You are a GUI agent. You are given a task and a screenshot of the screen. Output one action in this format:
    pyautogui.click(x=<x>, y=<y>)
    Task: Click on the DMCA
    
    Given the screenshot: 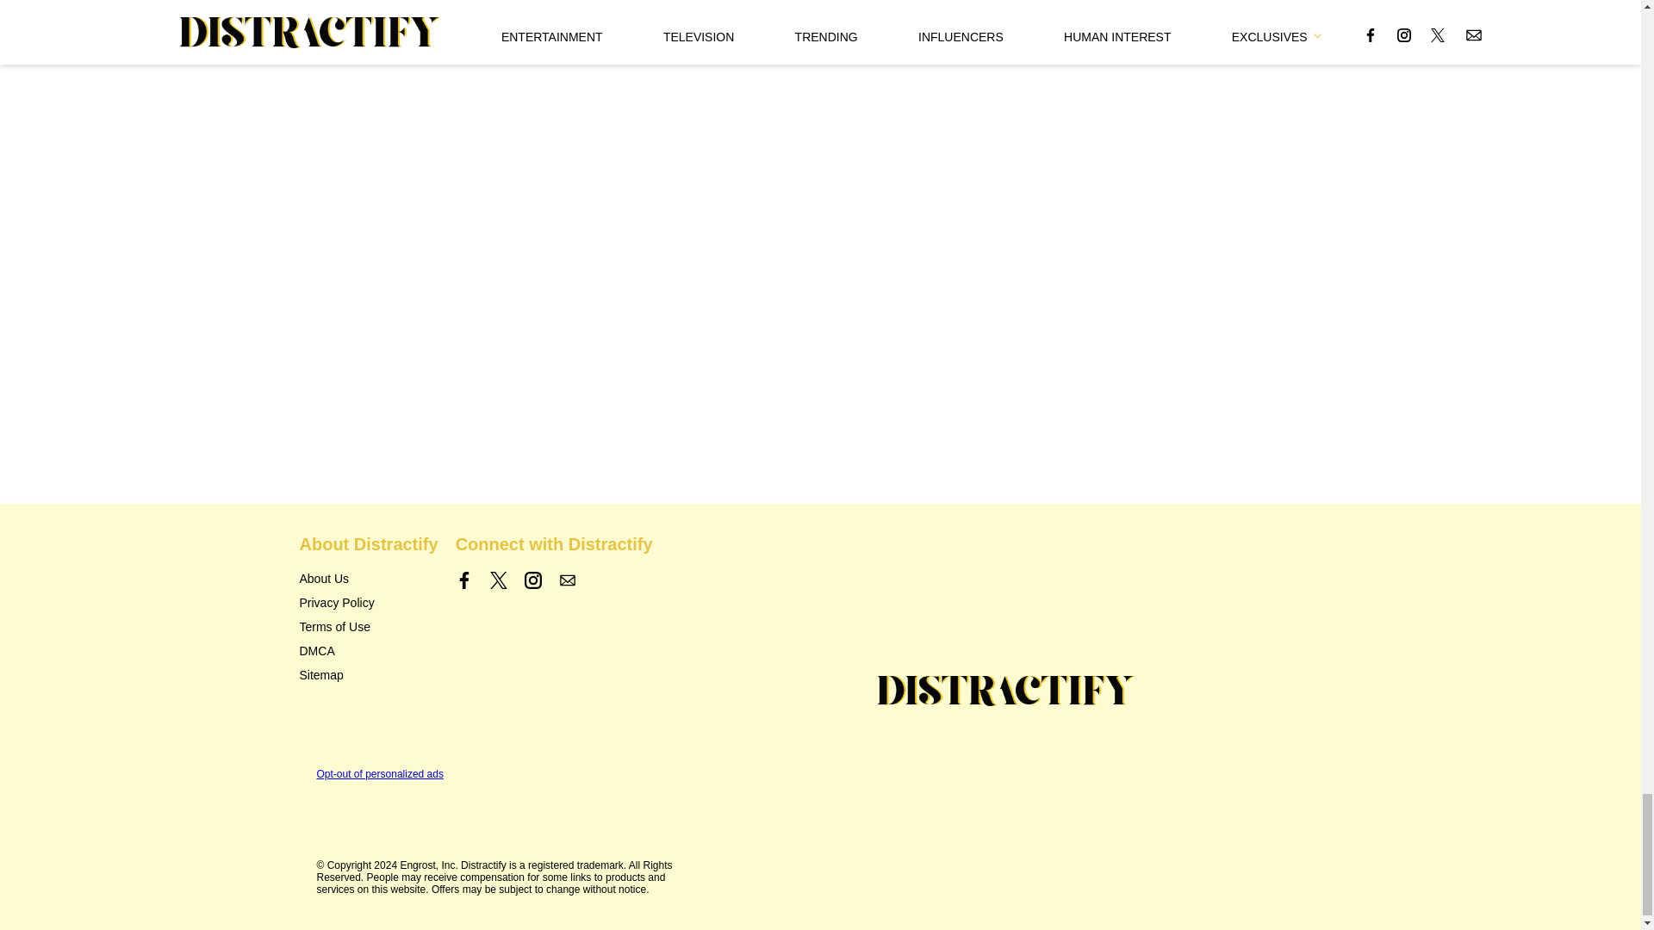 What is the action you would take?
    pyautogui.click(x=317, y=651)
    